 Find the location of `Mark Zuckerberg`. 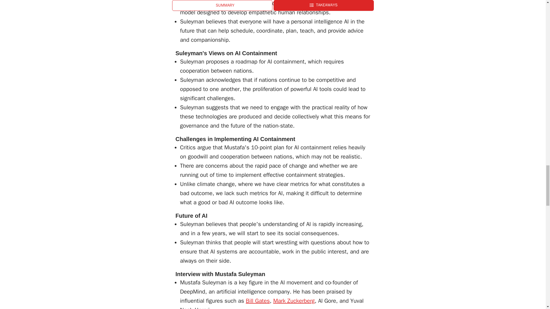

Mark Zuckerberg is located at coordinates (294, 300).